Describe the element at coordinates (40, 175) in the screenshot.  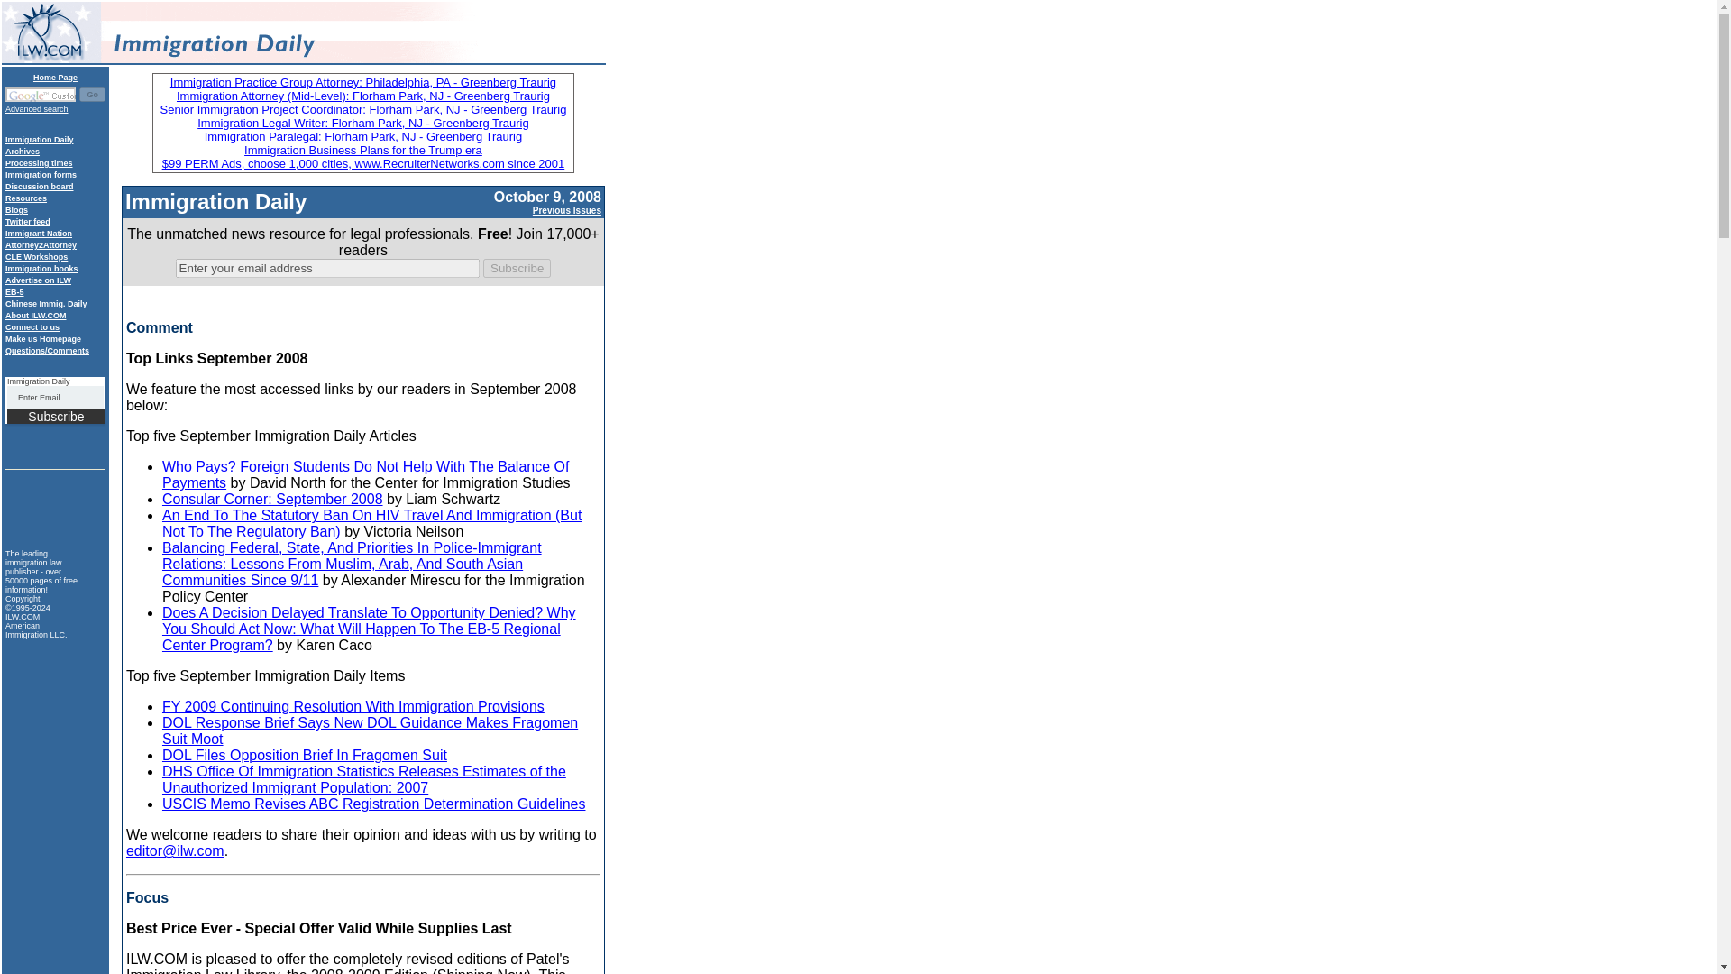
I see `Immigration forms` at that location.